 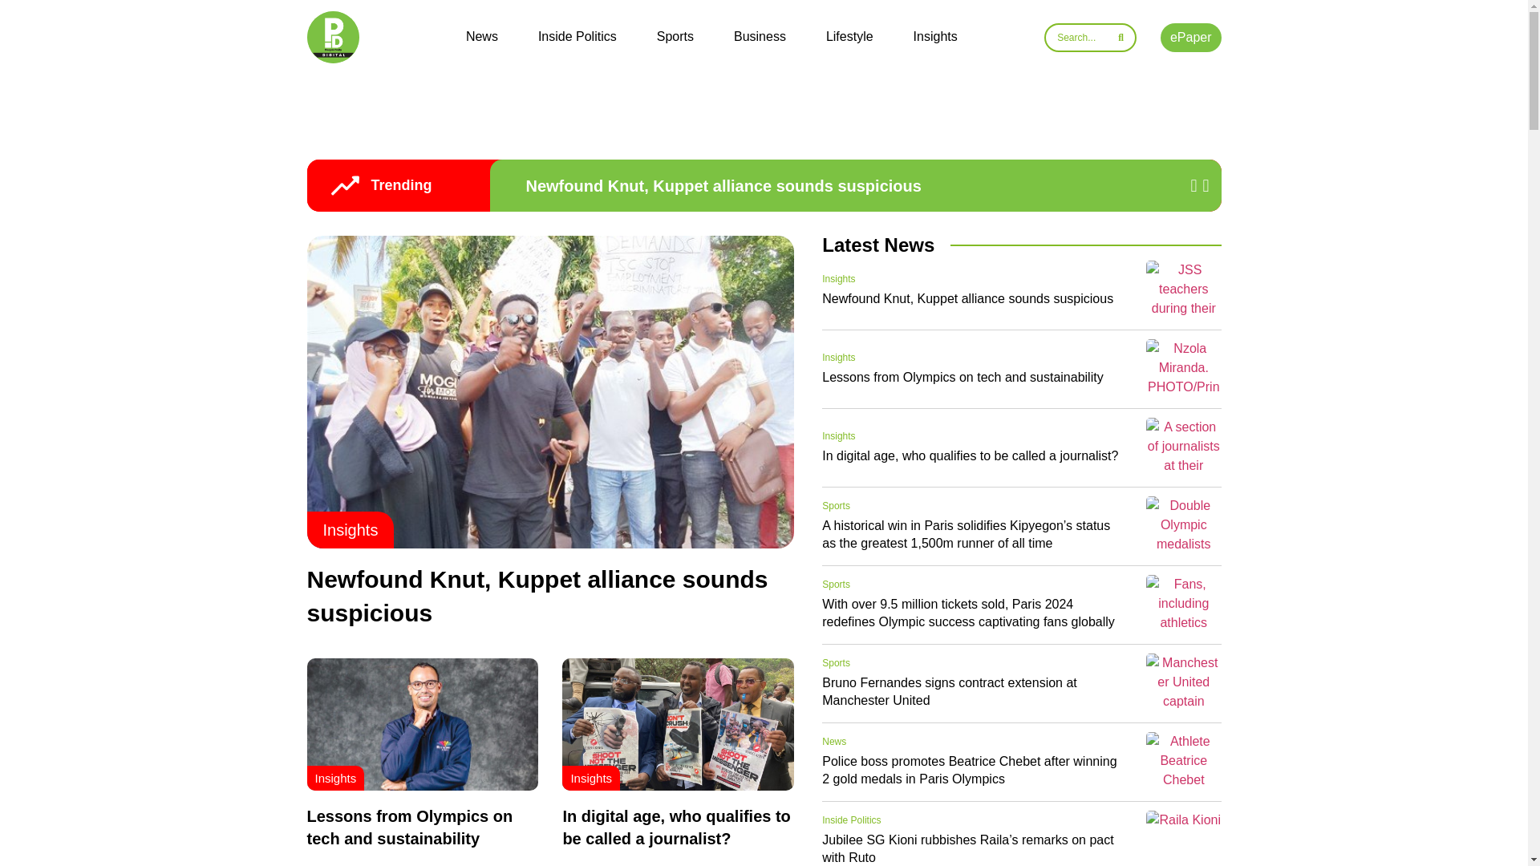 What do you see at coordinates (590, 778) in the screenshot?
I see `Insights` at bounding box center [590, 778].